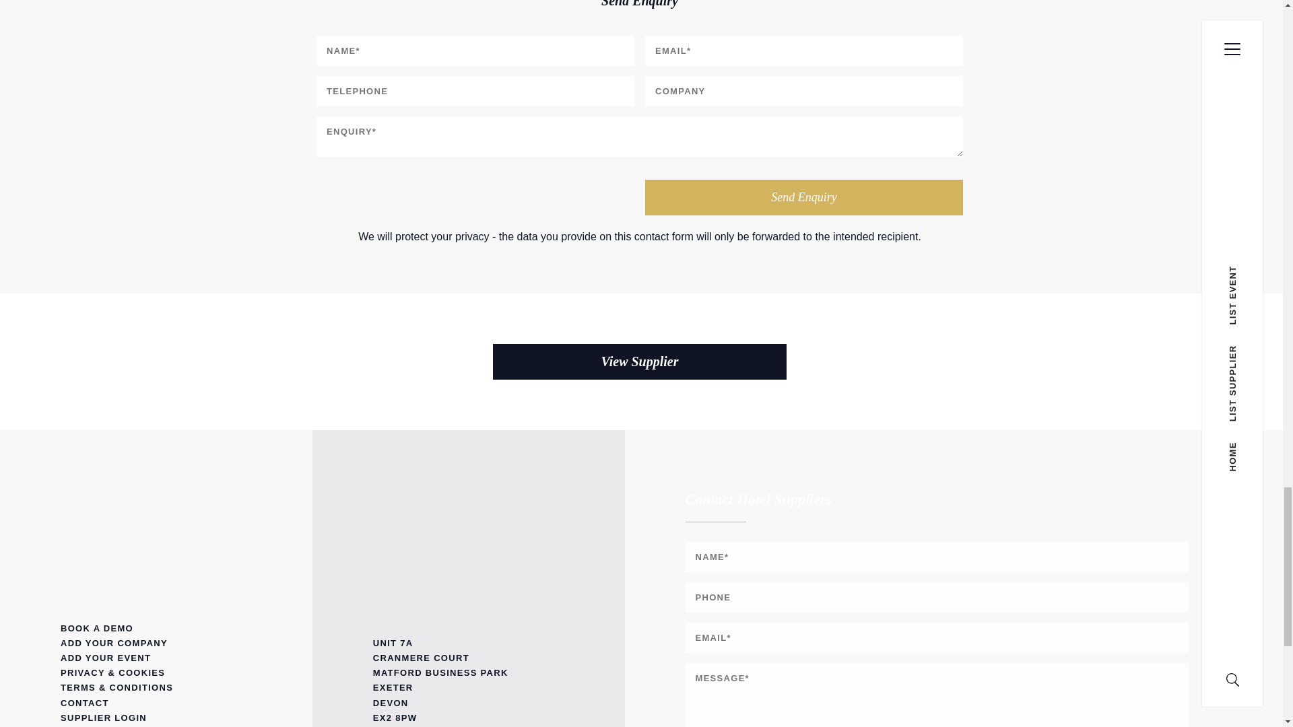  Describe the element at coordinates (639, 361) in the screenshot. I see `View Supplier` at that location.